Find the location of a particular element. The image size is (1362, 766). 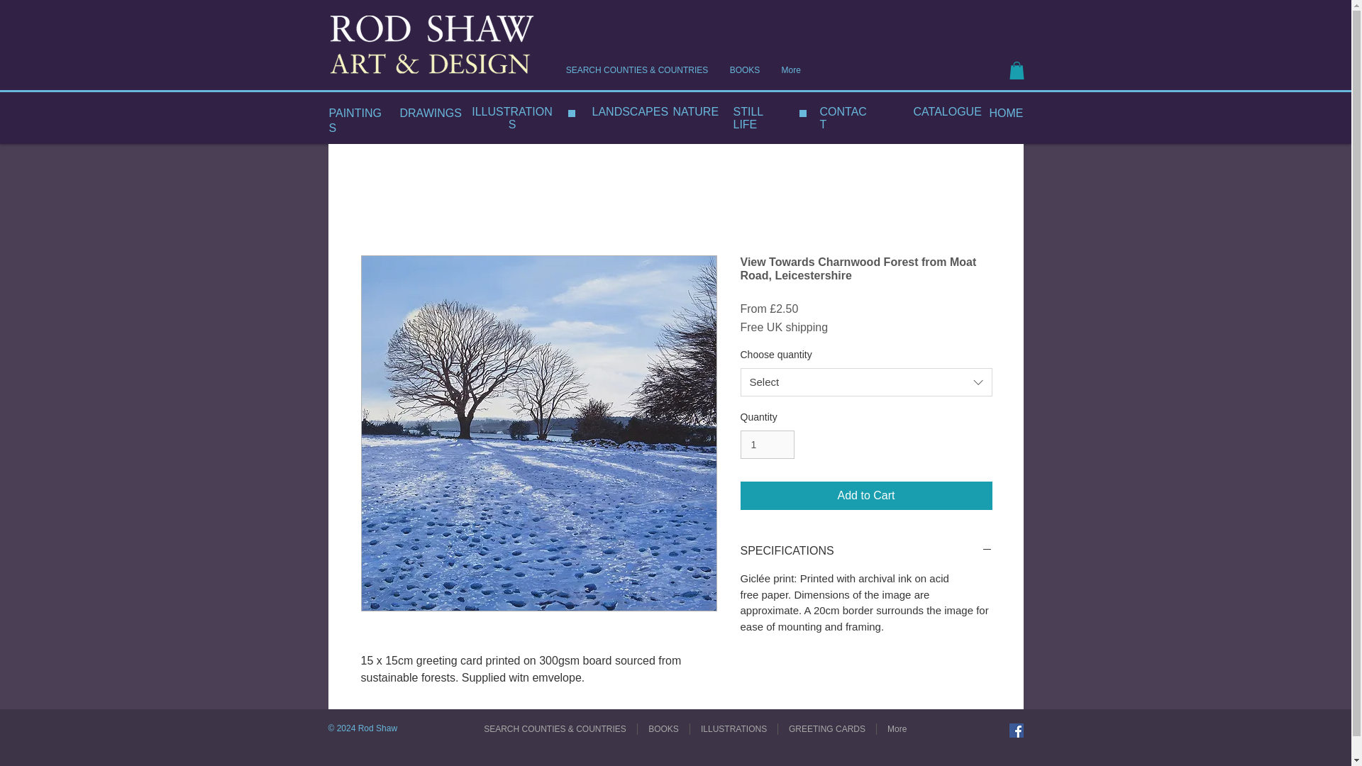

STILL LIFE is located at coordinates (748, 118).